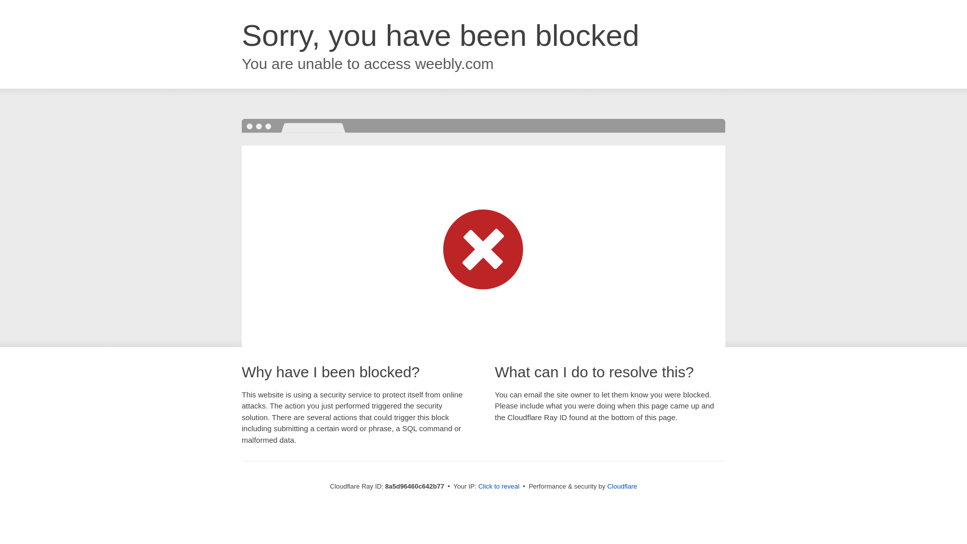 This screenshot has width=967, height=544. What do you see at coordinates (622, 486) in the screenshot?
I see `Cloudflare` at bounding box center [622, 486].